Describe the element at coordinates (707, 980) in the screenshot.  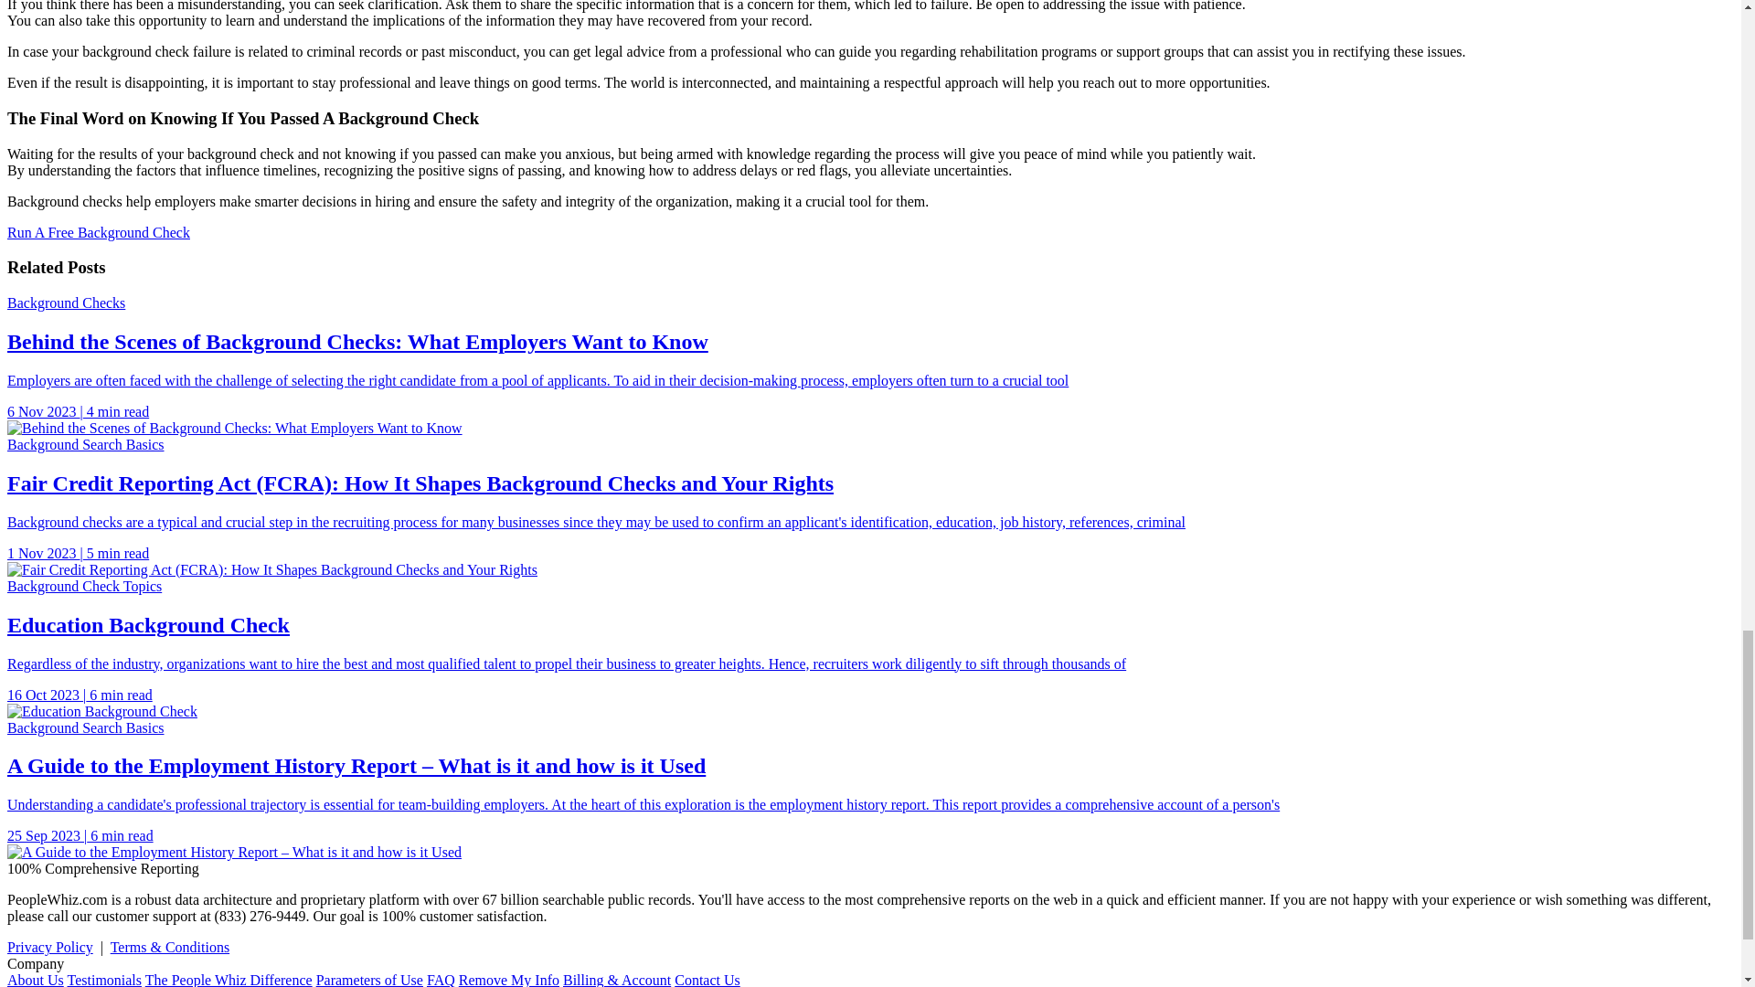
I see `Contact Us` at that location.